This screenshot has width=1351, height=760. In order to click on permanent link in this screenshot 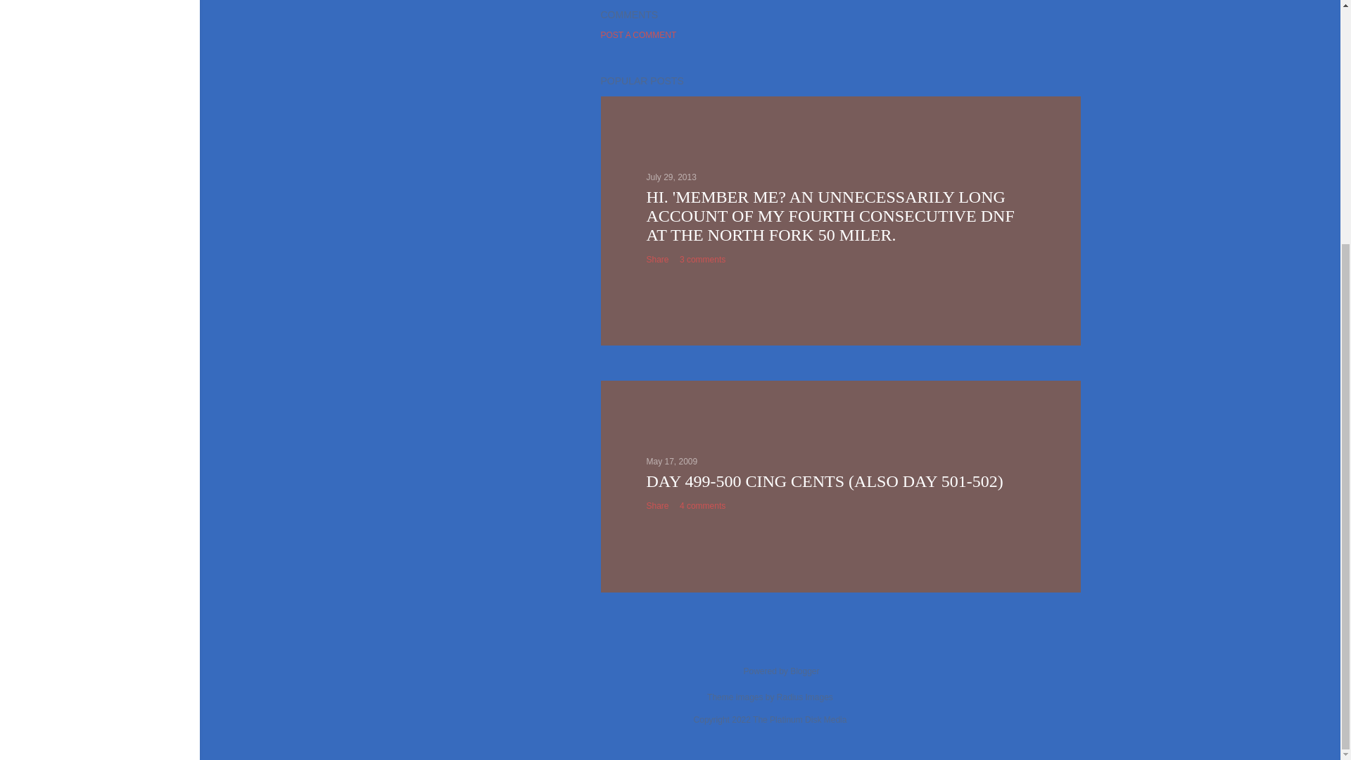, I will do `click(670, 177)`.